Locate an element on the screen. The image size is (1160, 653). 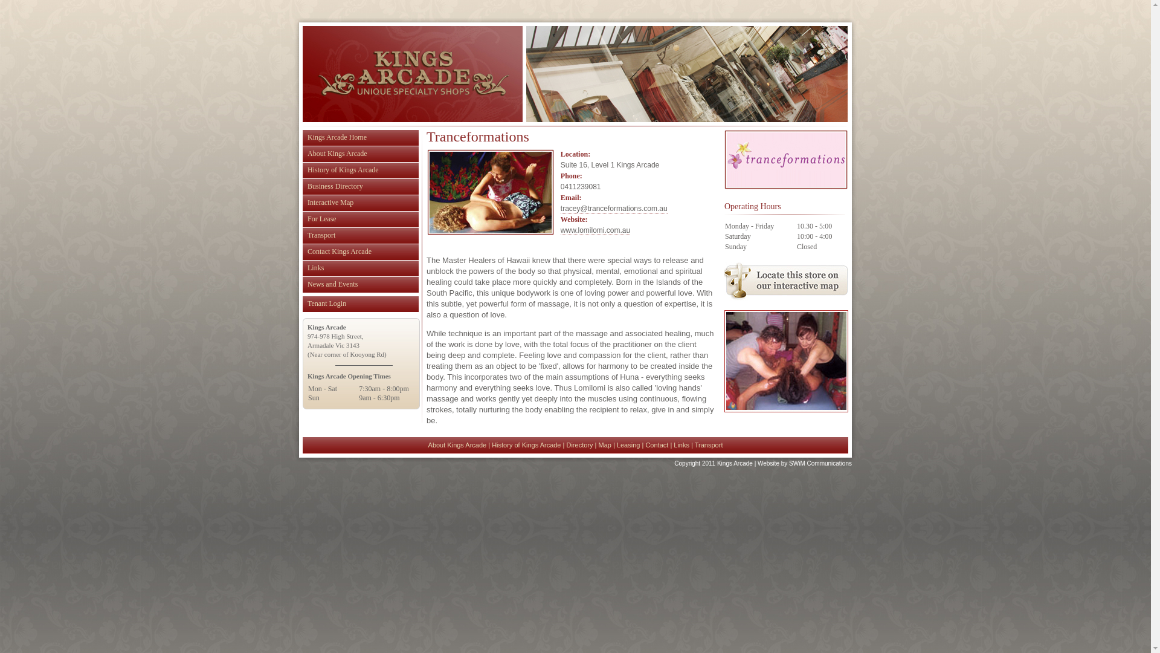
Links is located at coordinates (361, 268).